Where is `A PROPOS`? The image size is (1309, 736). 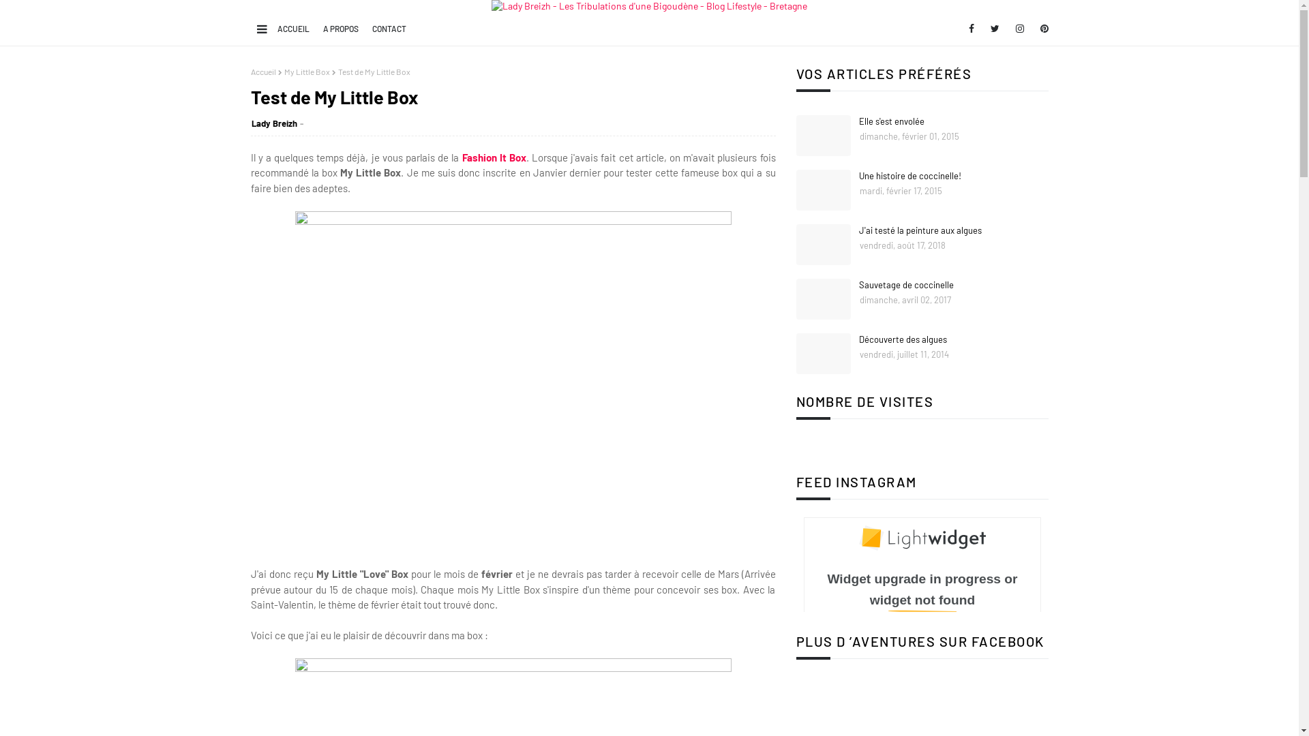
A PROPOS is located at coordinates (340, 29).